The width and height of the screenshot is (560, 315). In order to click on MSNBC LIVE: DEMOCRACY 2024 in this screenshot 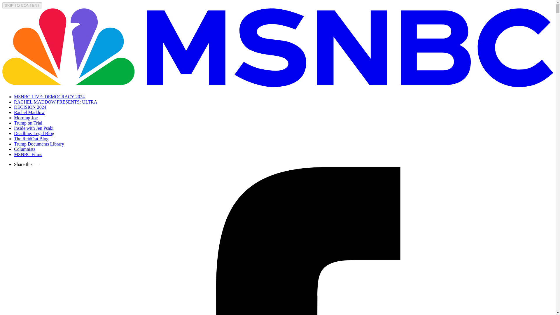, I will do `click(50, 97)`.